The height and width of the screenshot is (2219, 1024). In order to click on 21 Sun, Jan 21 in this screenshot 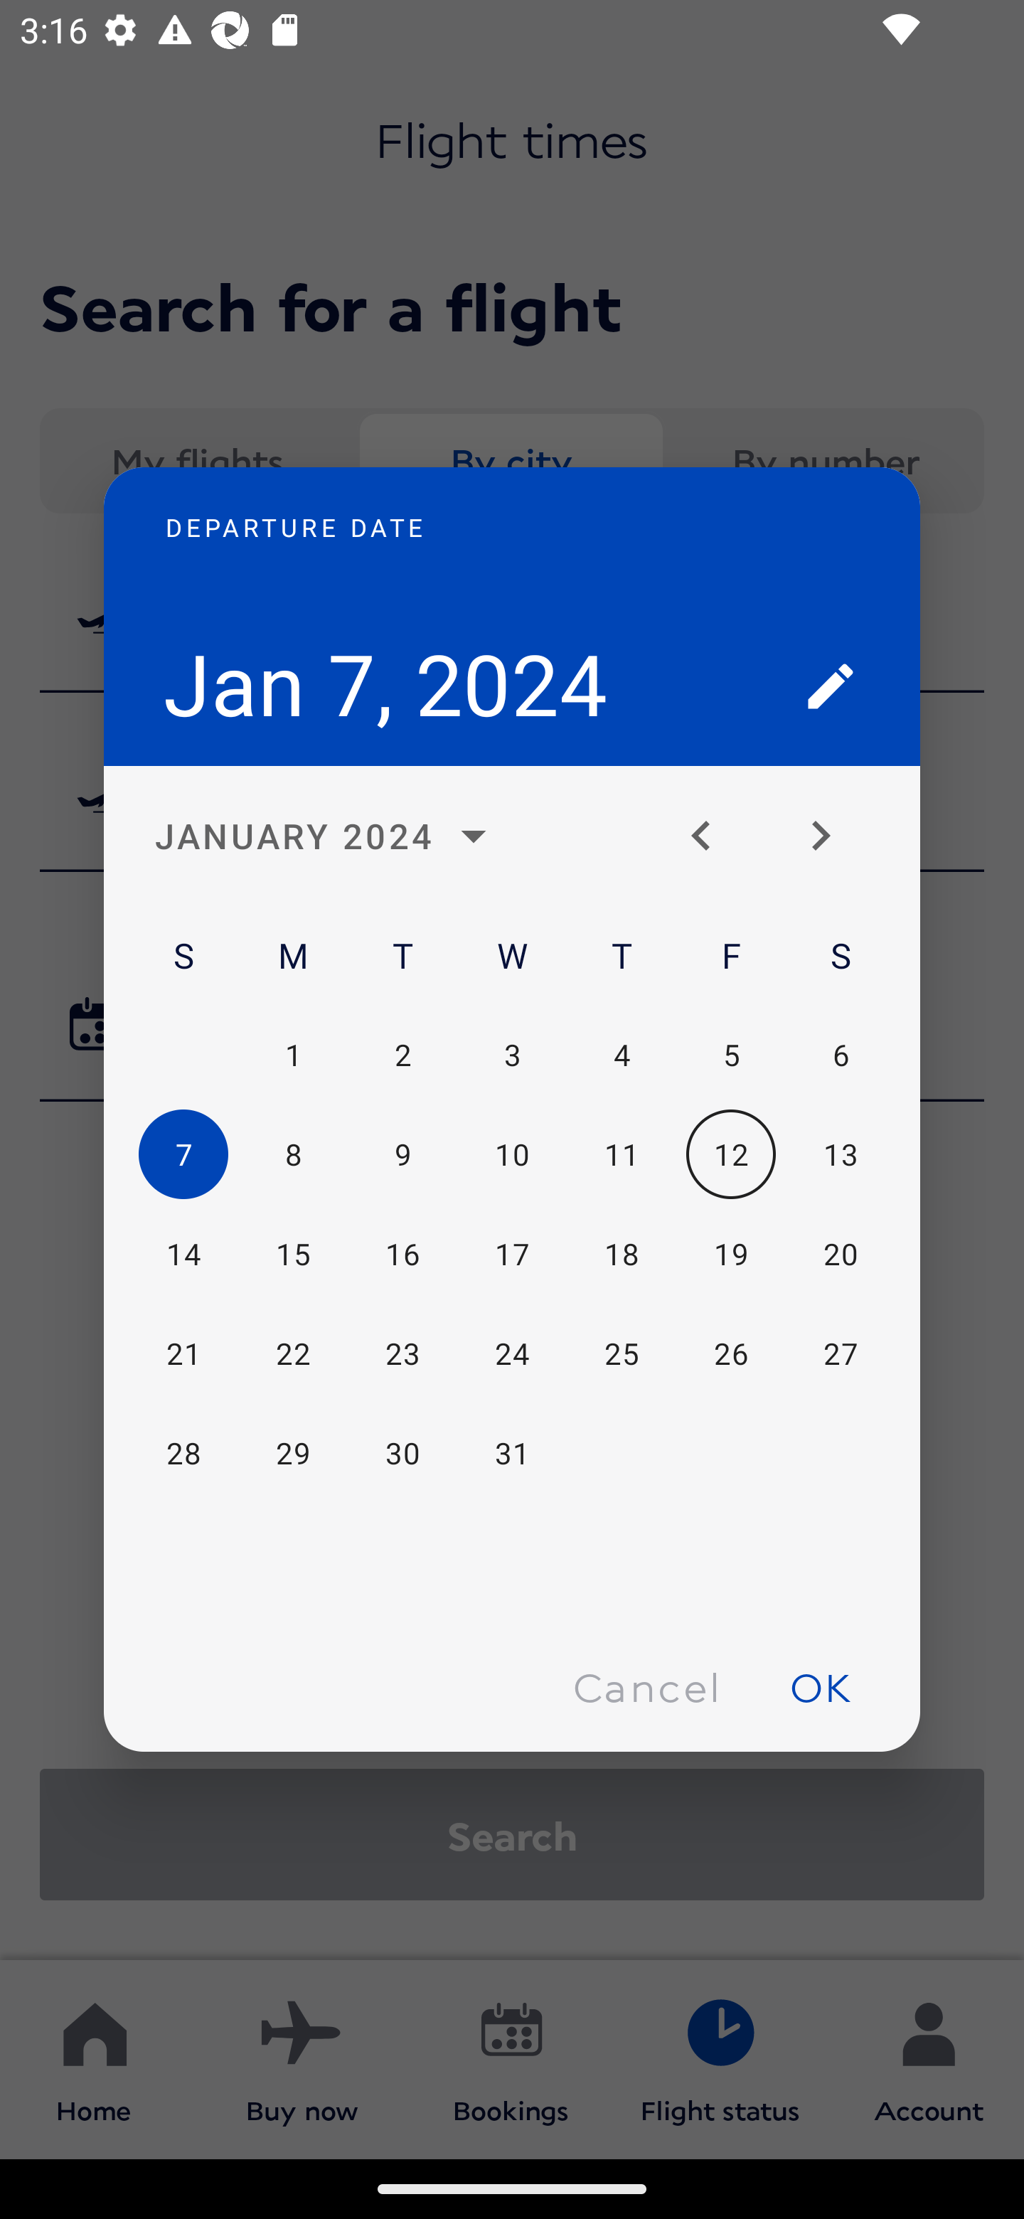, I will do `click(183, 1353)`.